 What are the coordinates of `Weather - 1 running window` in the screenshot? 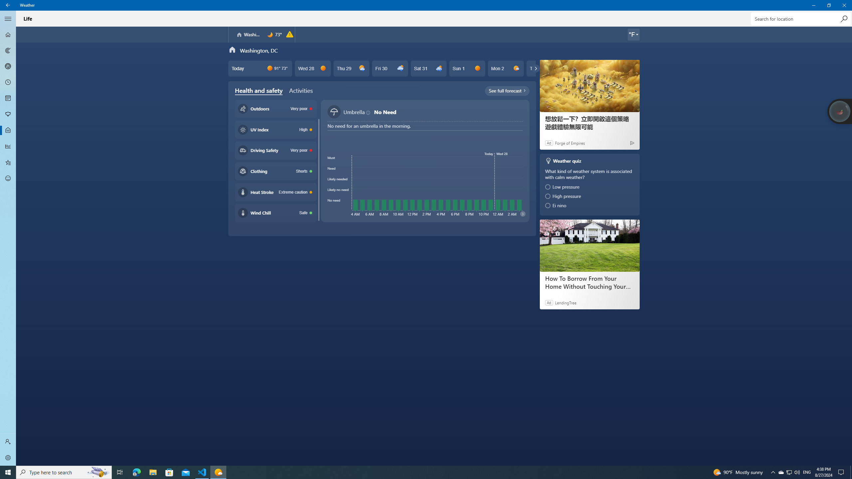 It's located at (218, 472).